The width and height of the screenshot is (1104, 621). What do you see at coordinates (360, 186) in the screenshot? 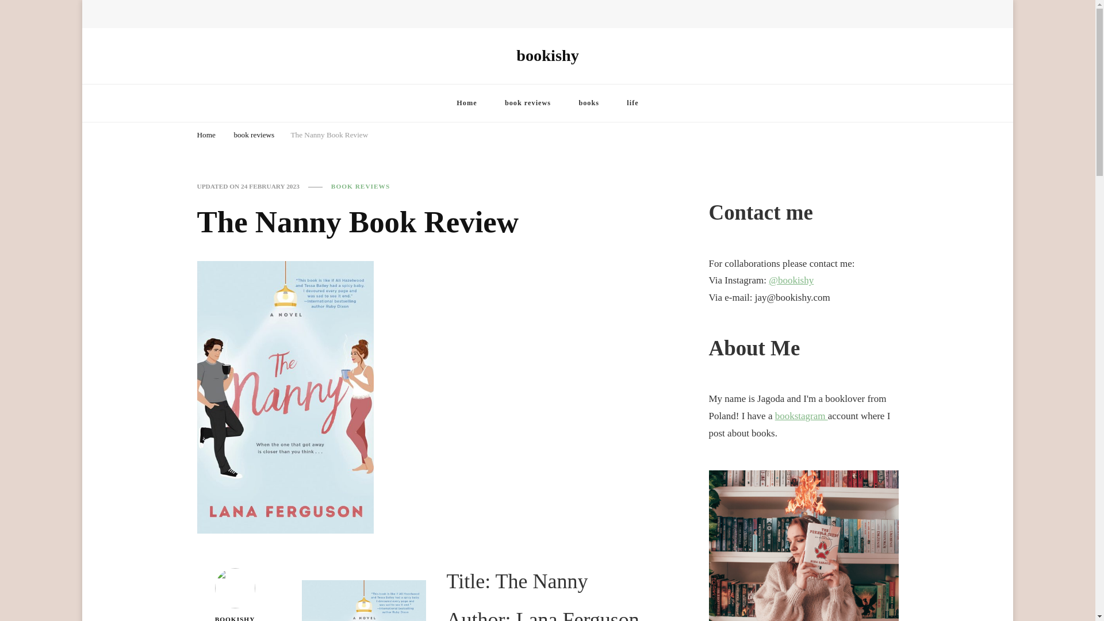
I see `BOOK REVIEWS` at bounding box center [360, 186].